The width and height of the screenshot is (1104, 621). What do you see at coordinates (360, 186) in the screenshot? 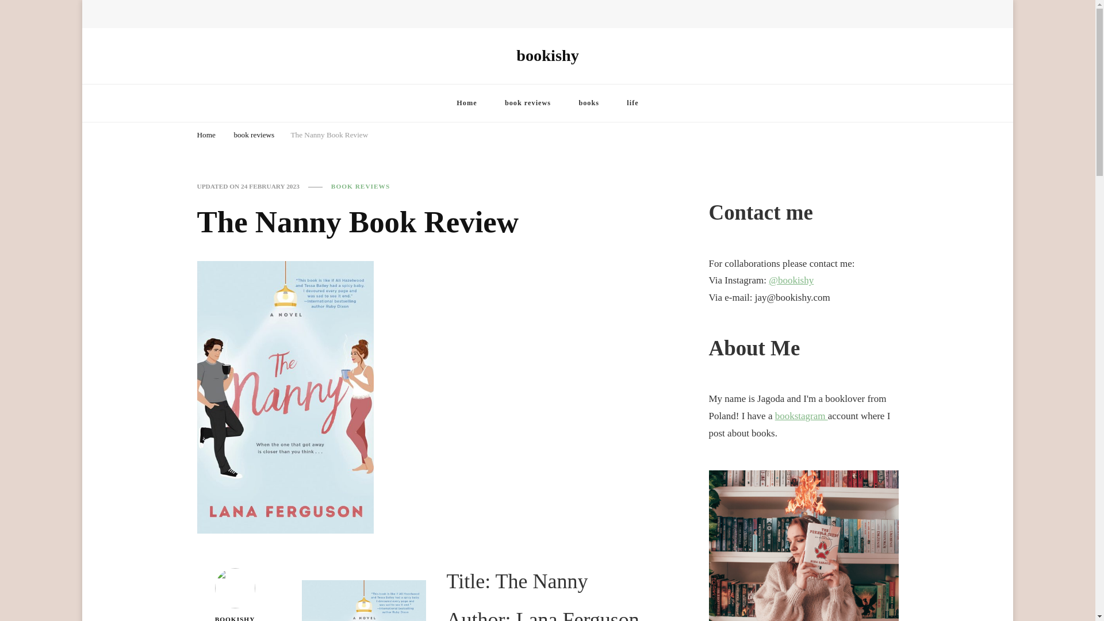
I see `BOOK REVIEWS` at bounding box center [360, 186].